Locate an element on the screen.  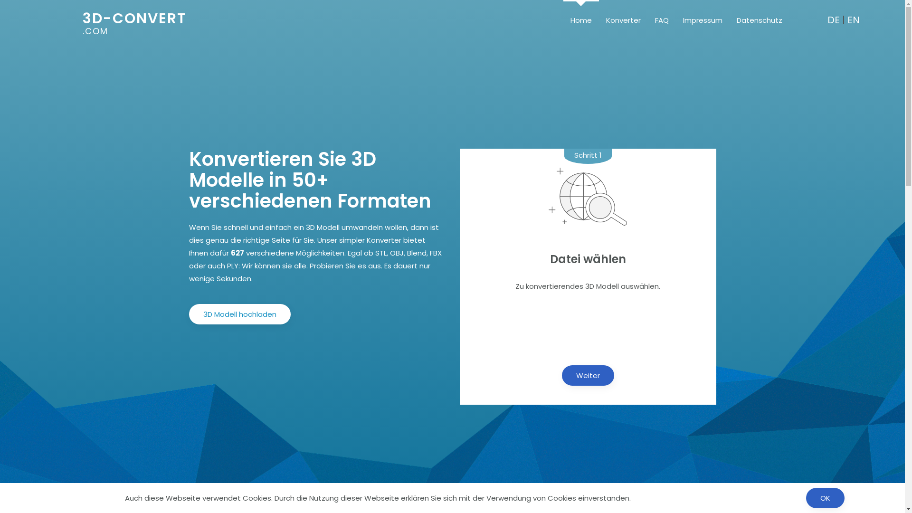
EN is located at coordinates (854, 20).